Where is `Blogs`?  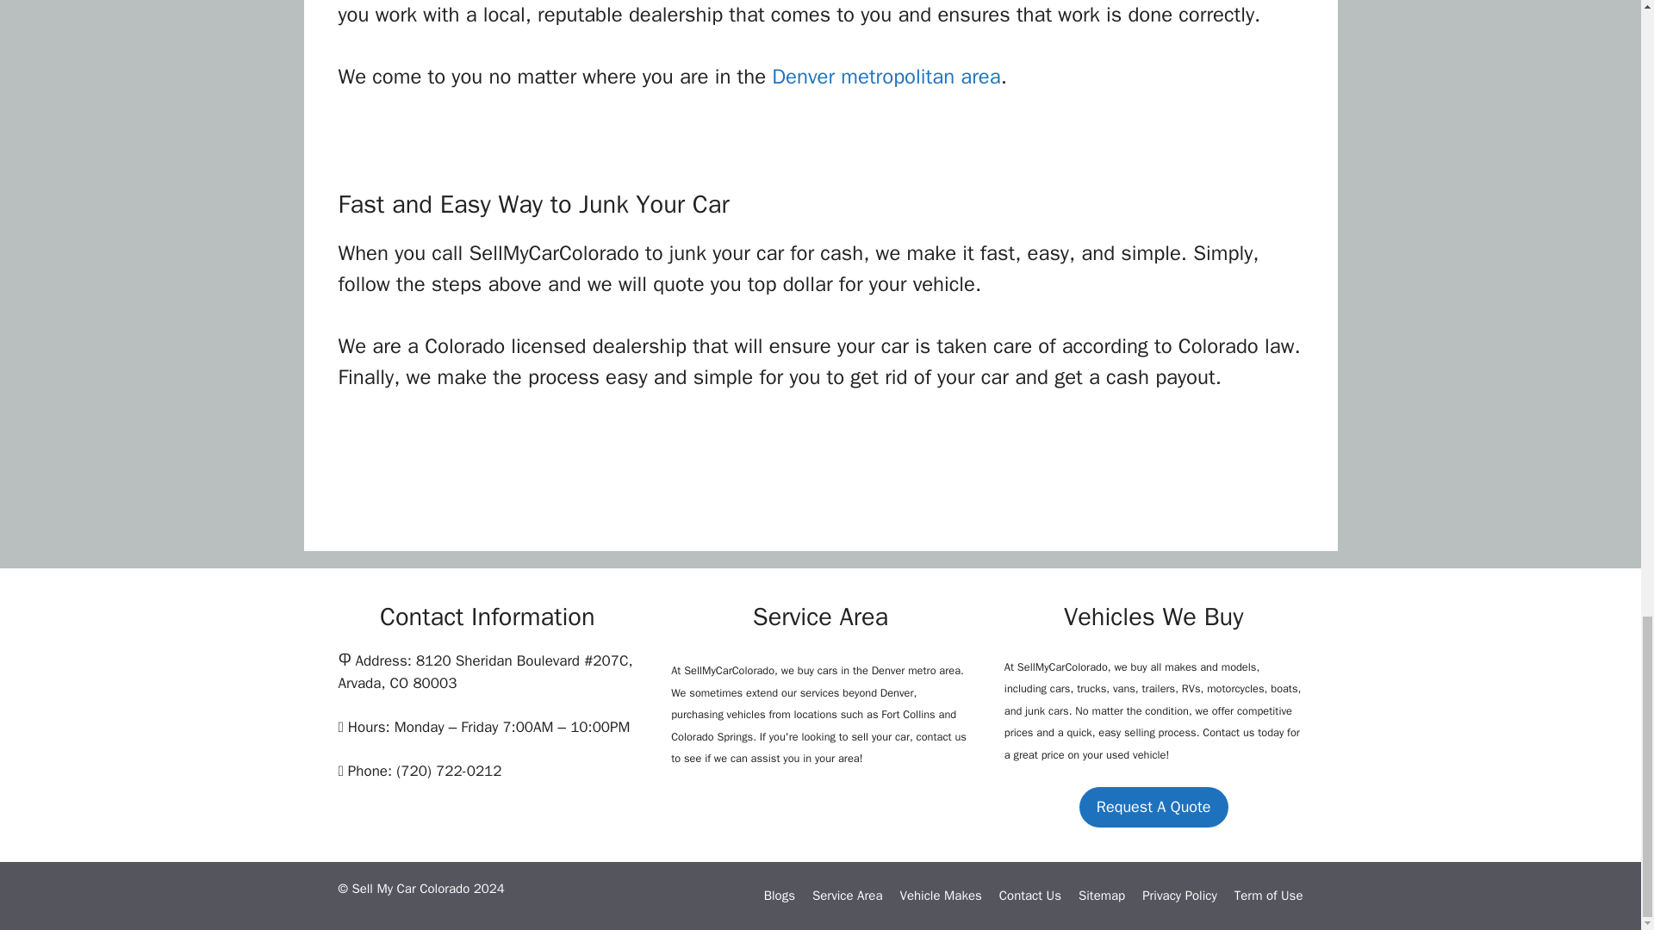
Blogs is located at coordinates (780, 896).